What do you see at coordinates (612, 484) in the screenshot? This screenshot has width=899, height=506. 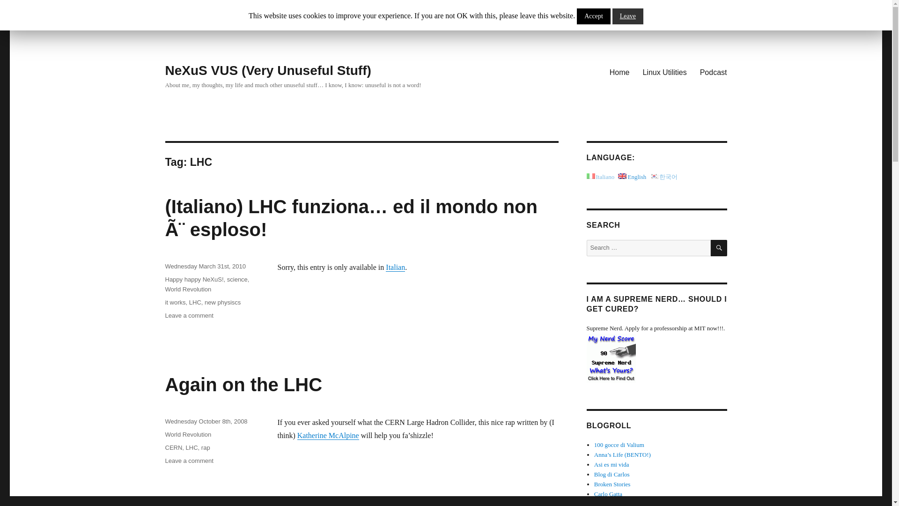 I see `Another page from Rachel` at bounding box center [612, 484].